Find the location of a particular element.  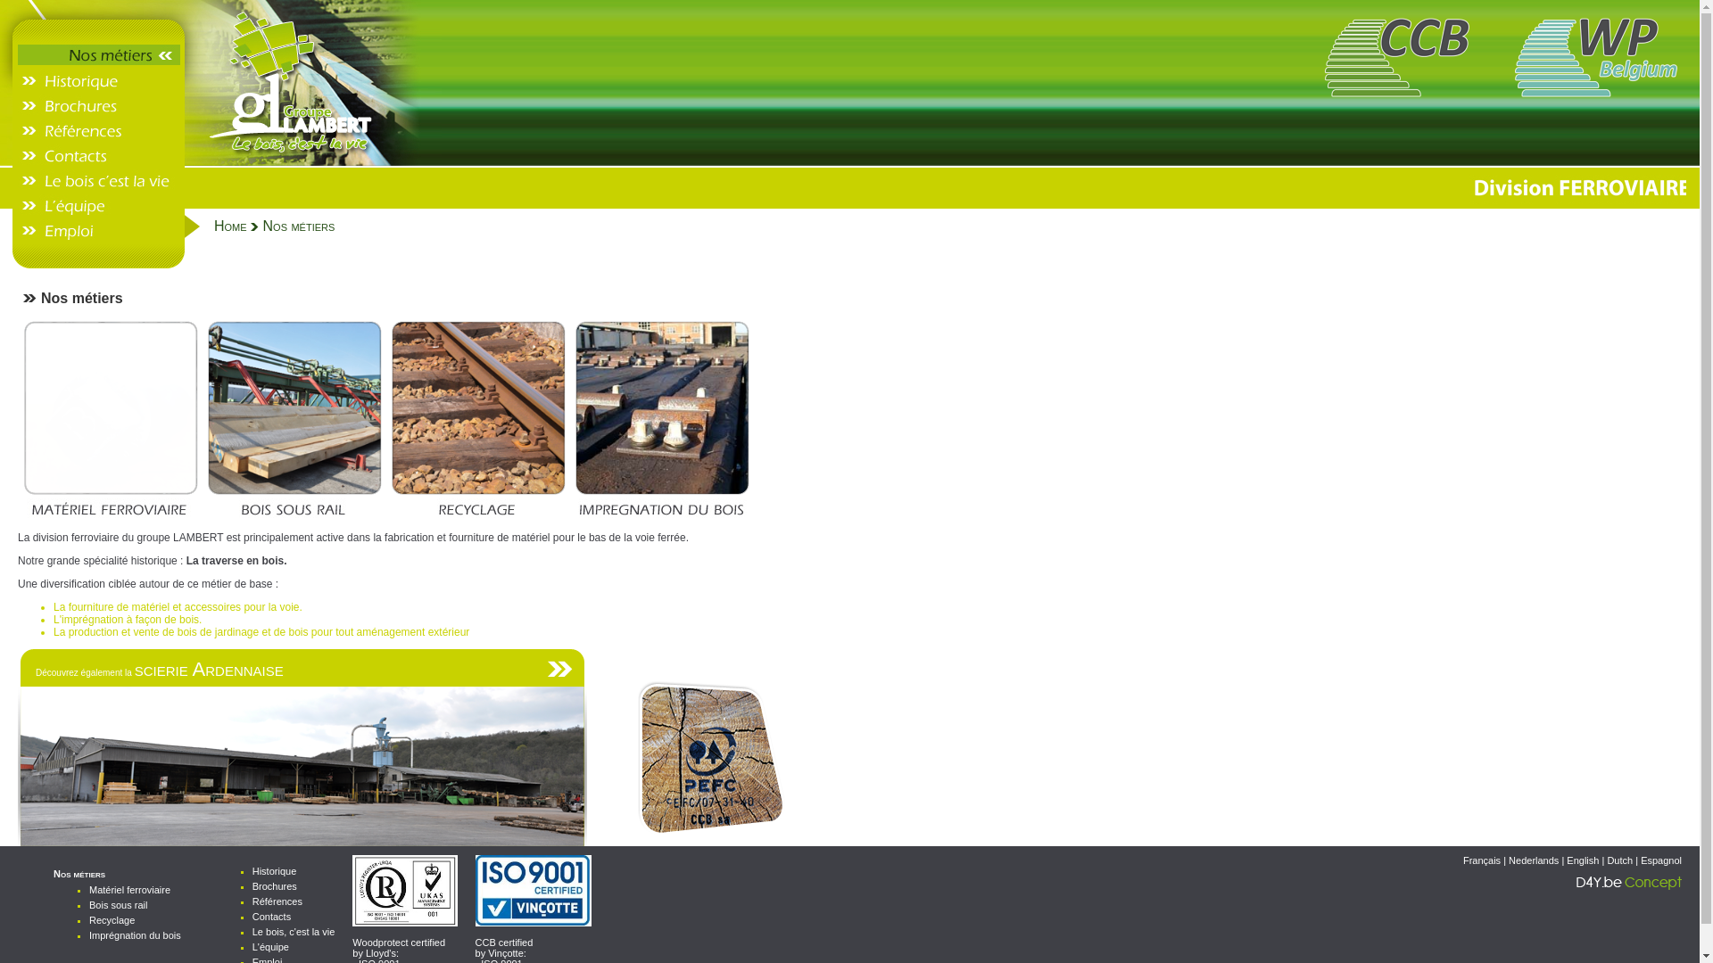

Historique is located at coordinates (275, 871).